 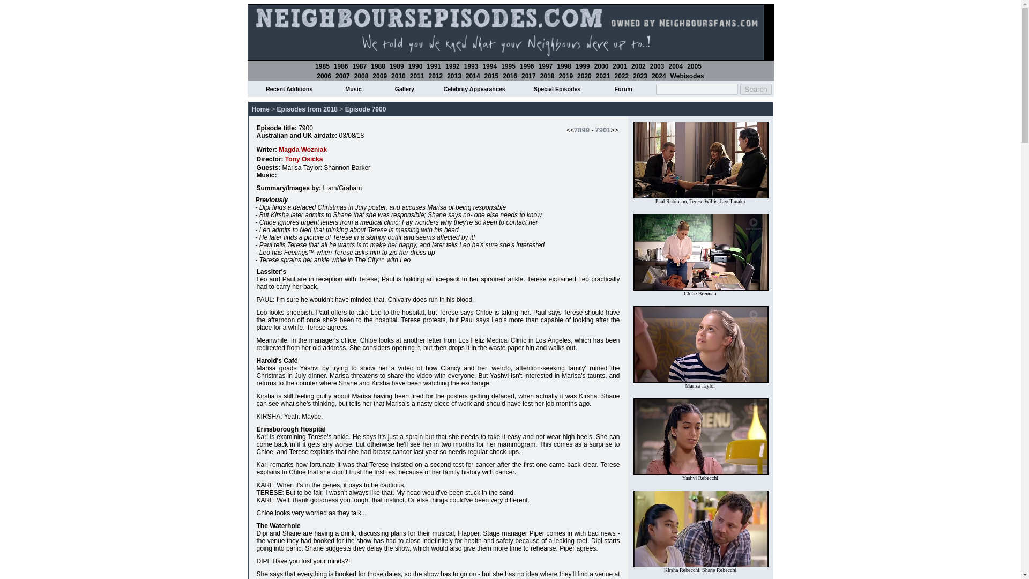 I want to click on 2008, so click(x=361, y=76).